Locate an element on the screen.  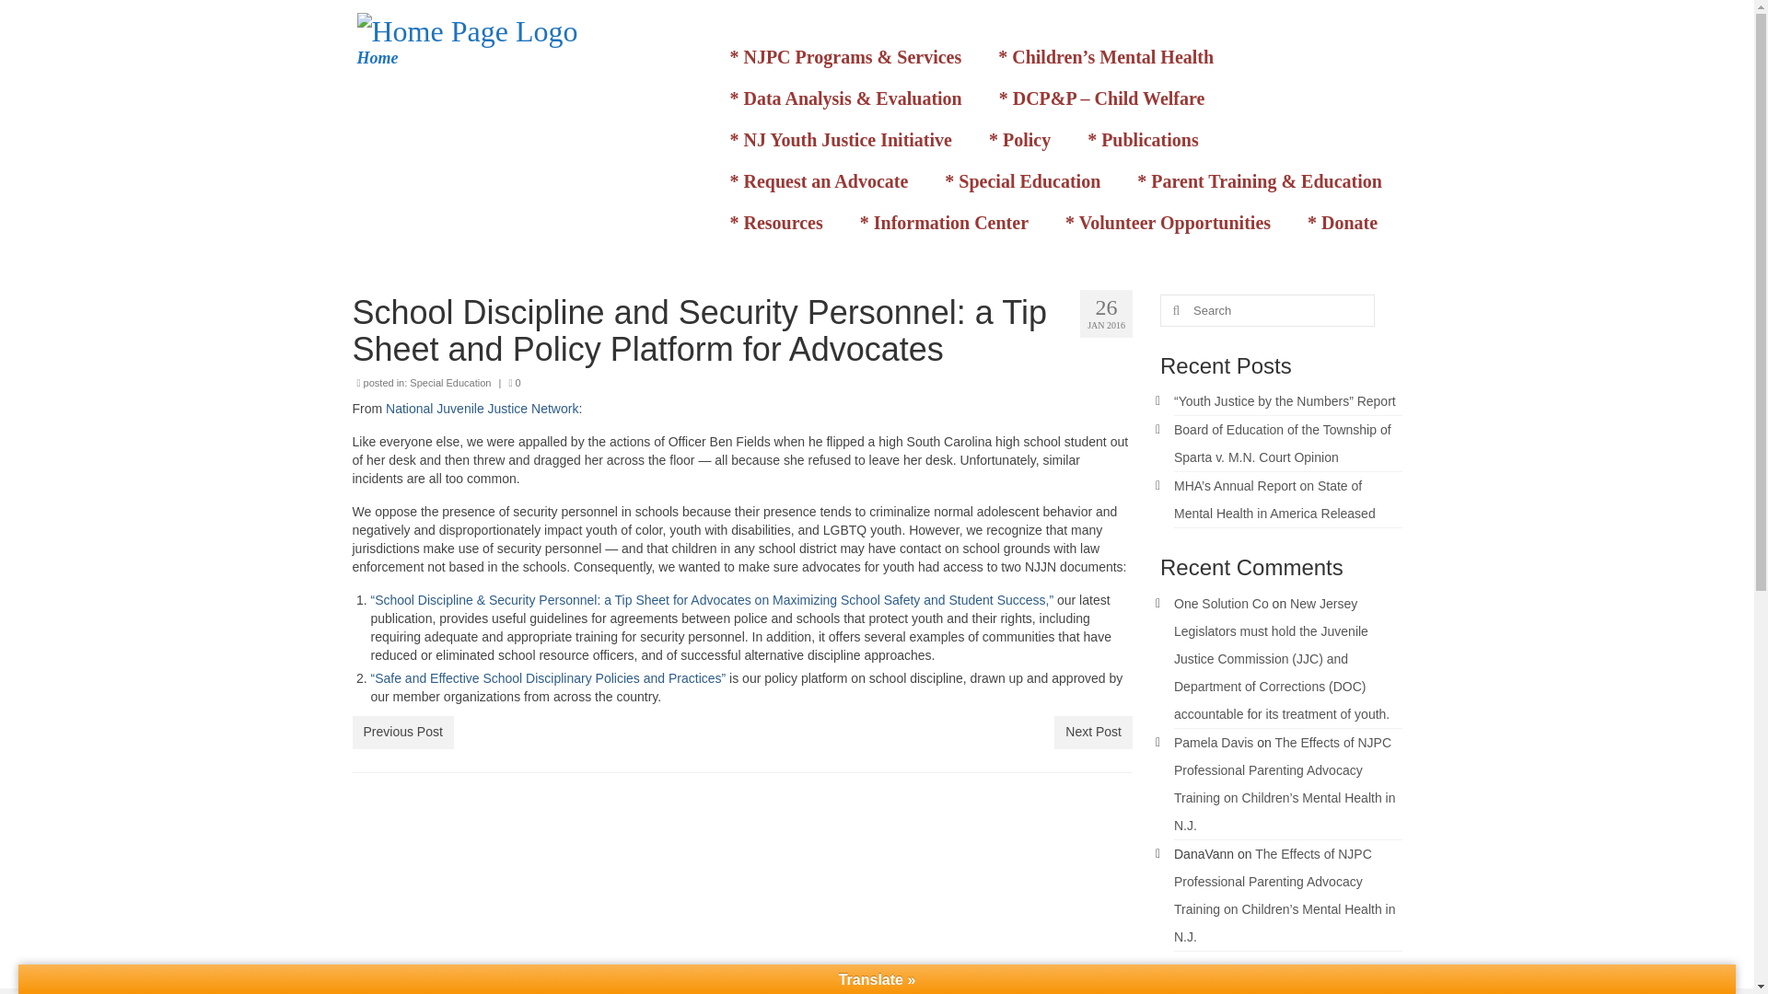
One Solution Co is located at coordinates (1221, 604).